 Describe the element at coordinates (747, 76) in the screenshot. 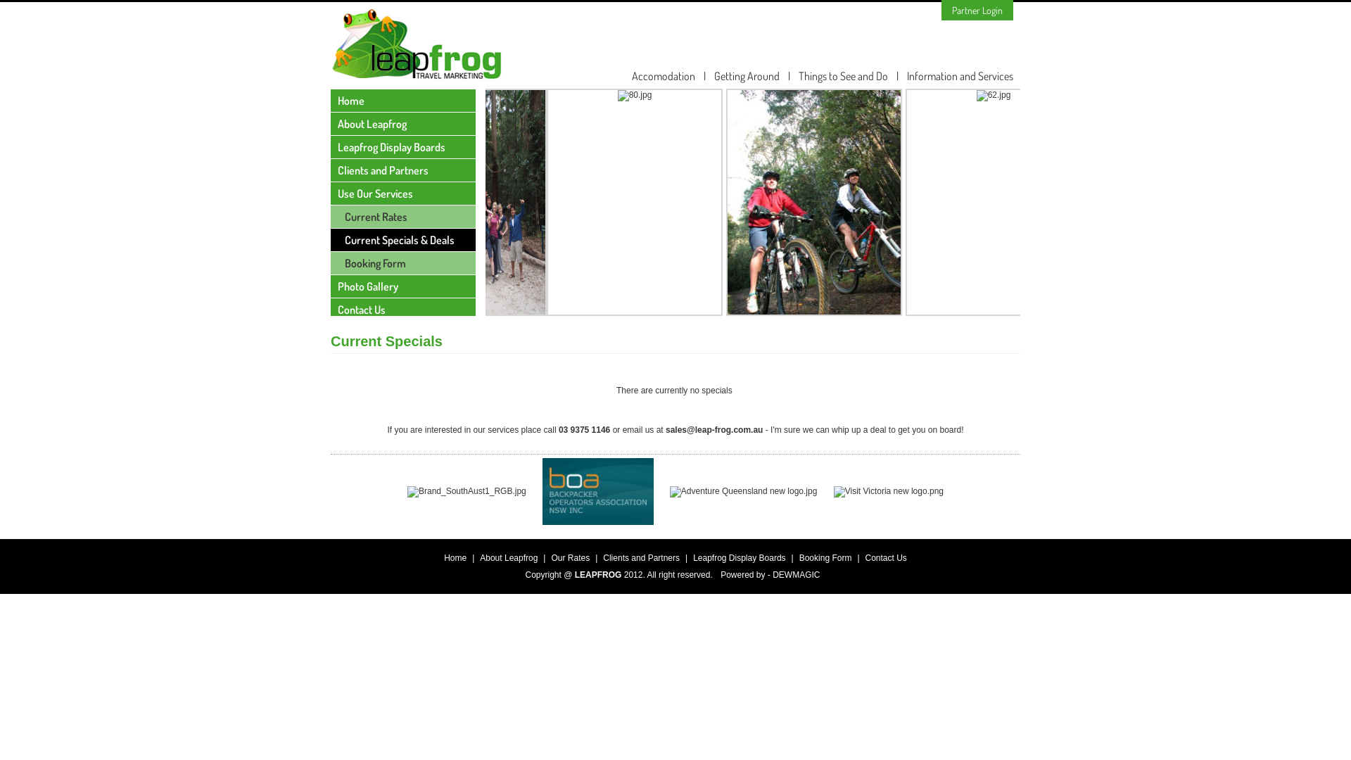

I see `Getting Around` at that location.